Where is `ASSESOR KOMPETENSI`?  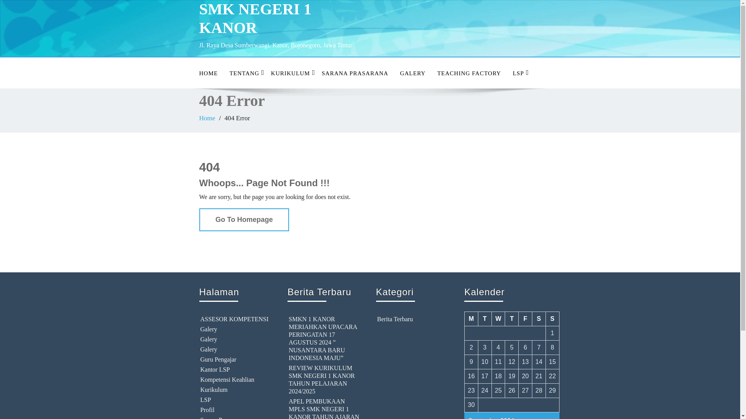 ASSESOR KOMPETENSI is located at coordinates (236, 319).